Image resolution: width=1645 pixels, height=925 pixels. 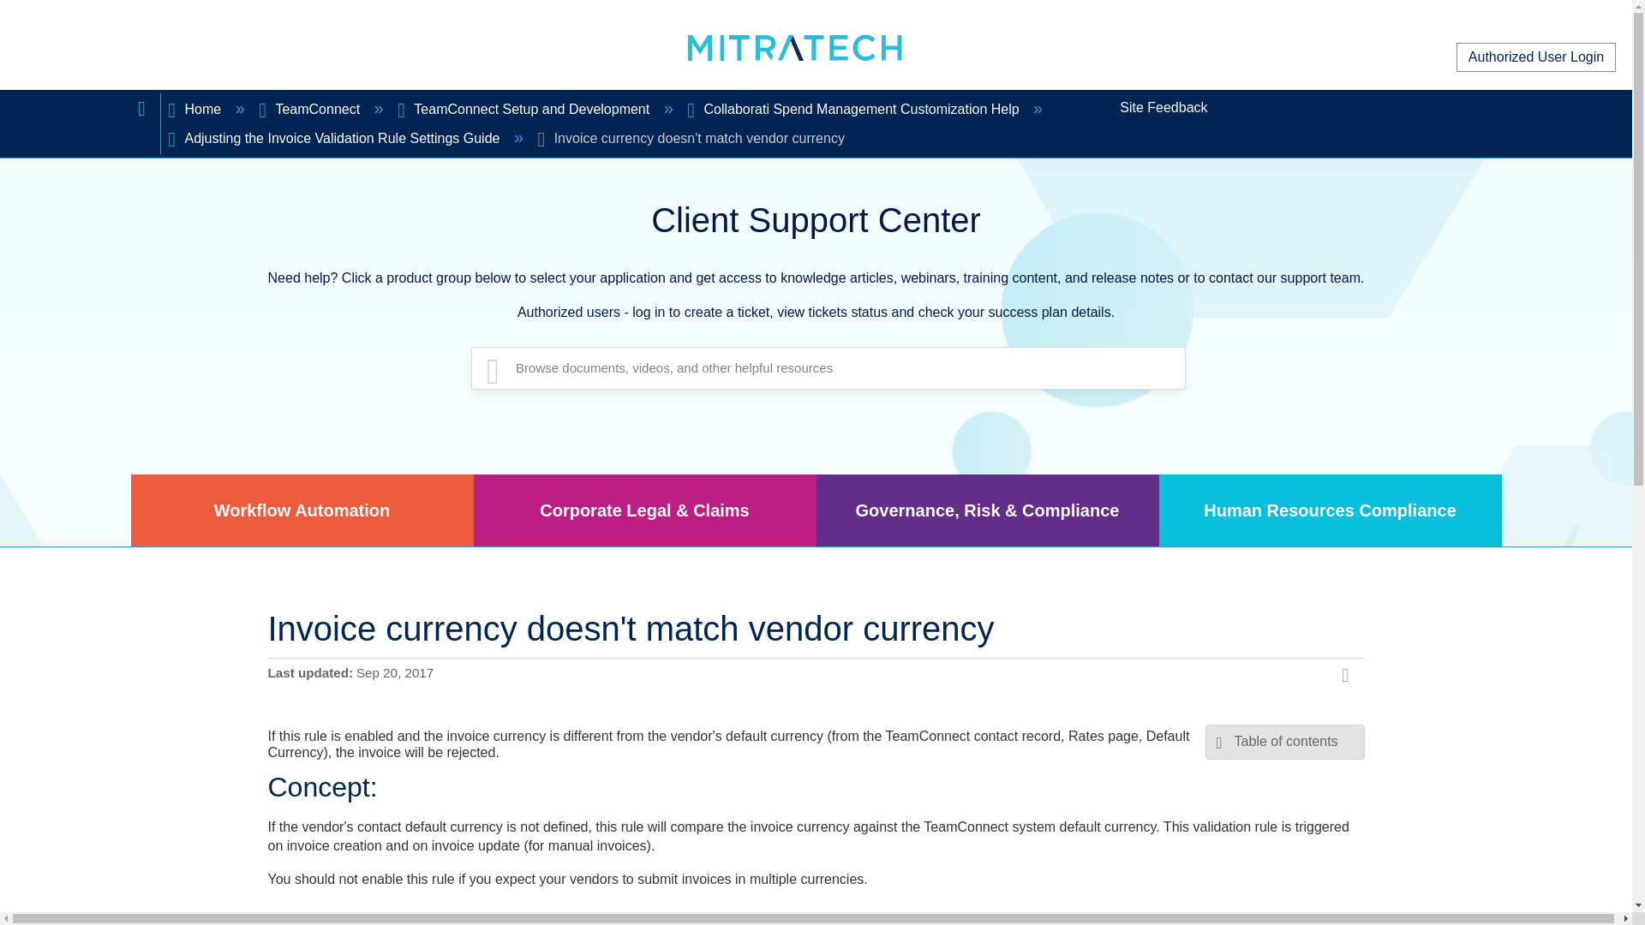 What do you see at coordinates (302, 510) in the screenshot?
I see `Workflow Automation` at bounding box center [302, 510].